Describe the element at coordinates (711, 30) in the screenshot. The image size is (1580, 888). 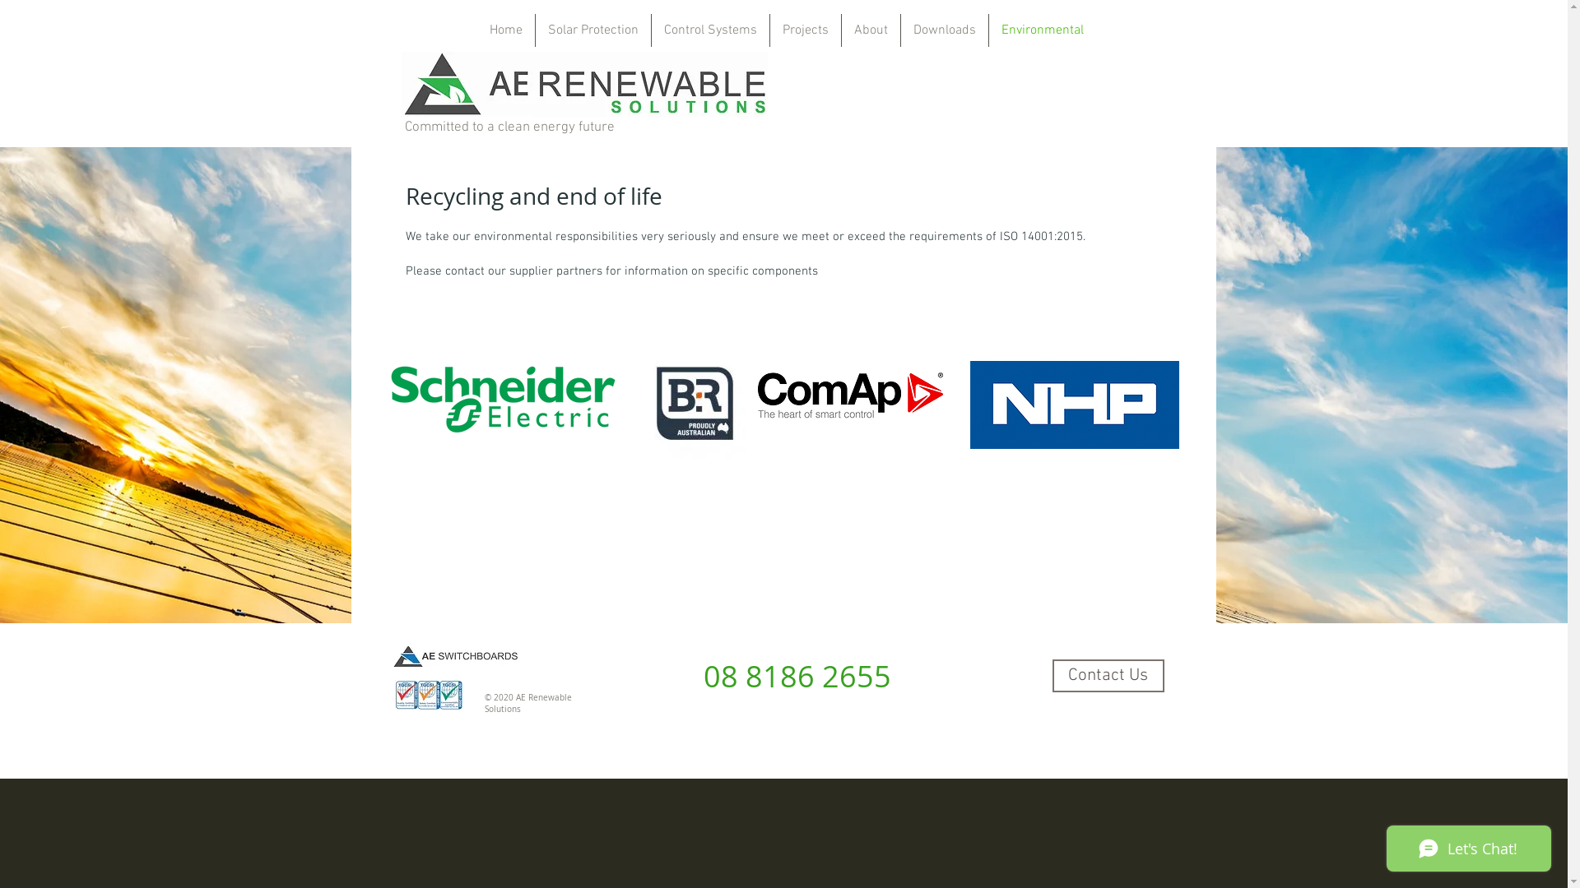
I see `Control Systems` at that location.